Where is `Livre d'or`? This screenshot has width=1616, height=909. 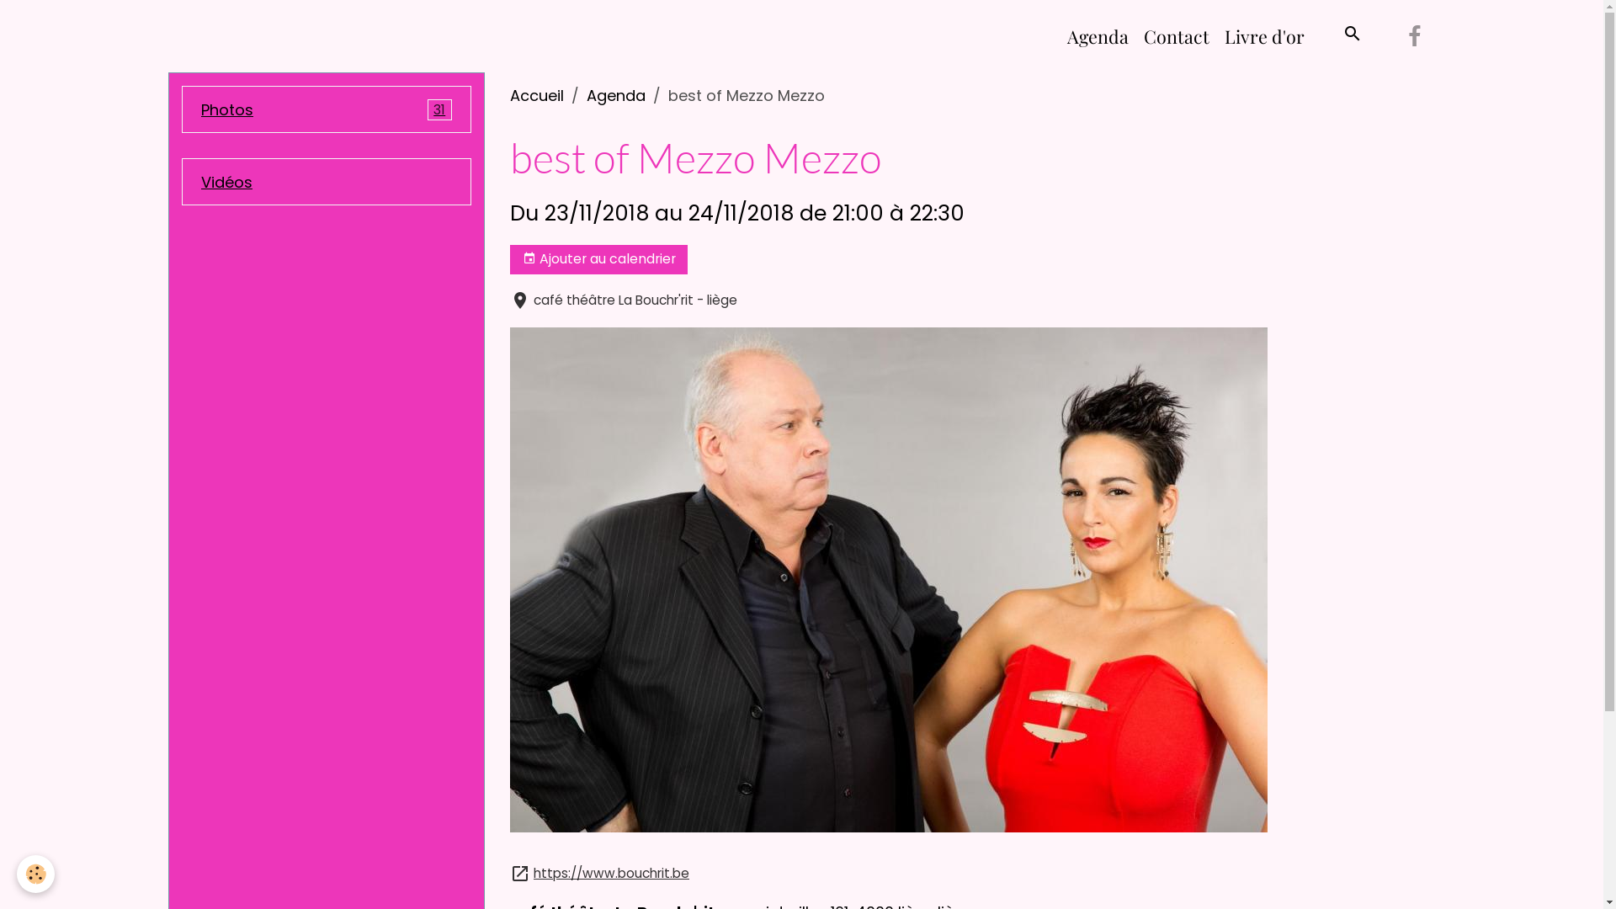
Livre d'or is located at coordinates (1264, 36).